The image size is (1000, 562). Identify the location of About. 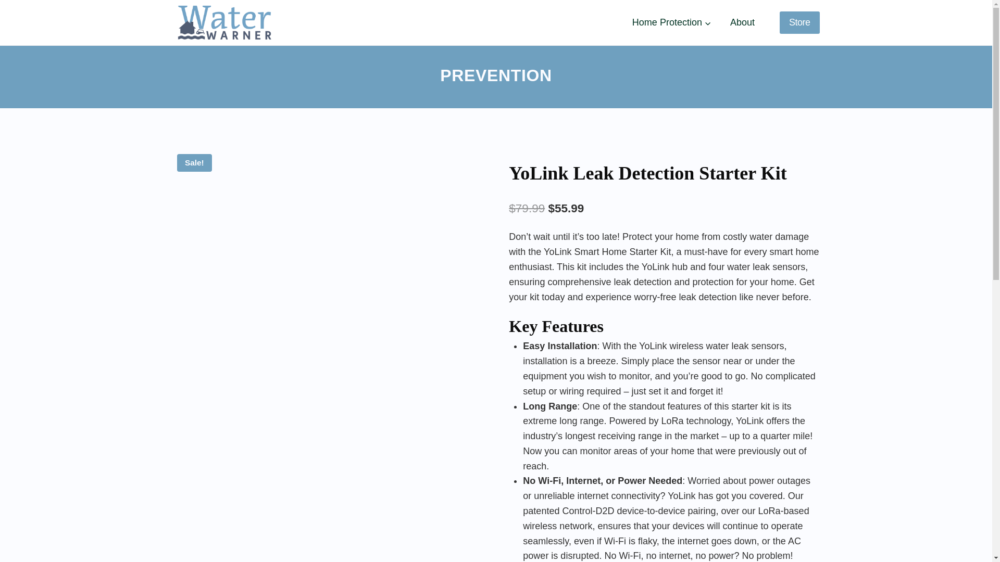
(742, 22).